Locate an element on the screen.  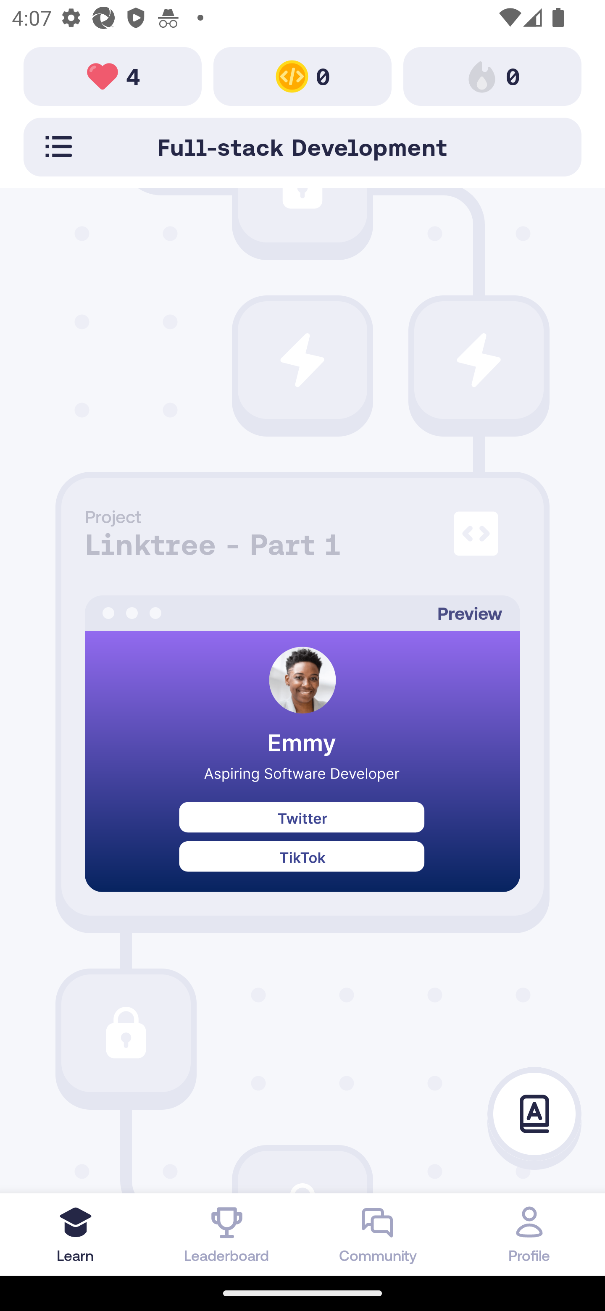
Path Toolbar Image 4 is located at coordinates (113, 76).